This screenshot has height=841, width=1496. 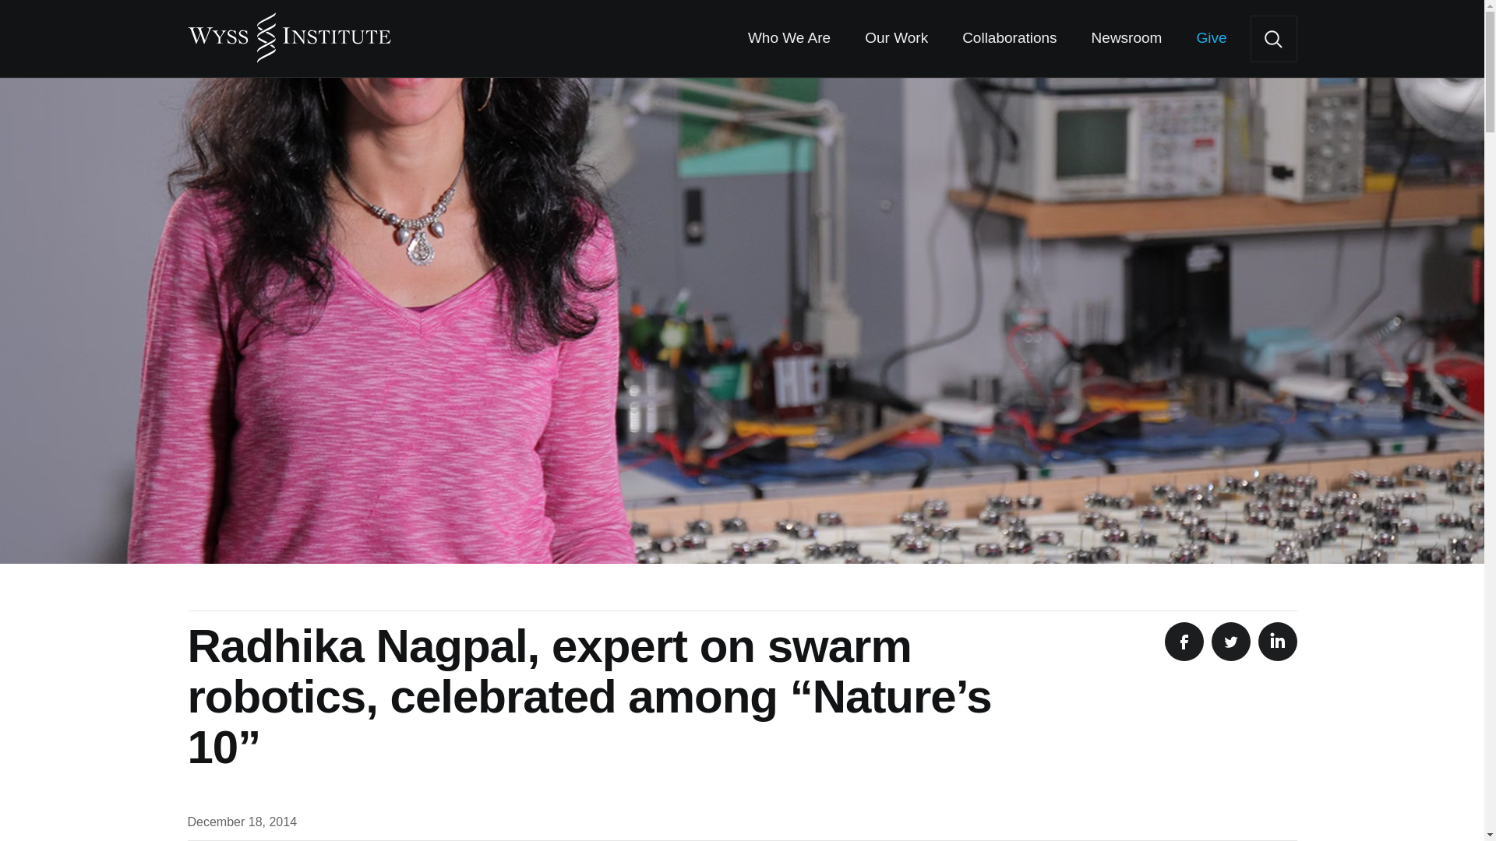 I want to click on Wyss Institute, so click(x=288, y=31).